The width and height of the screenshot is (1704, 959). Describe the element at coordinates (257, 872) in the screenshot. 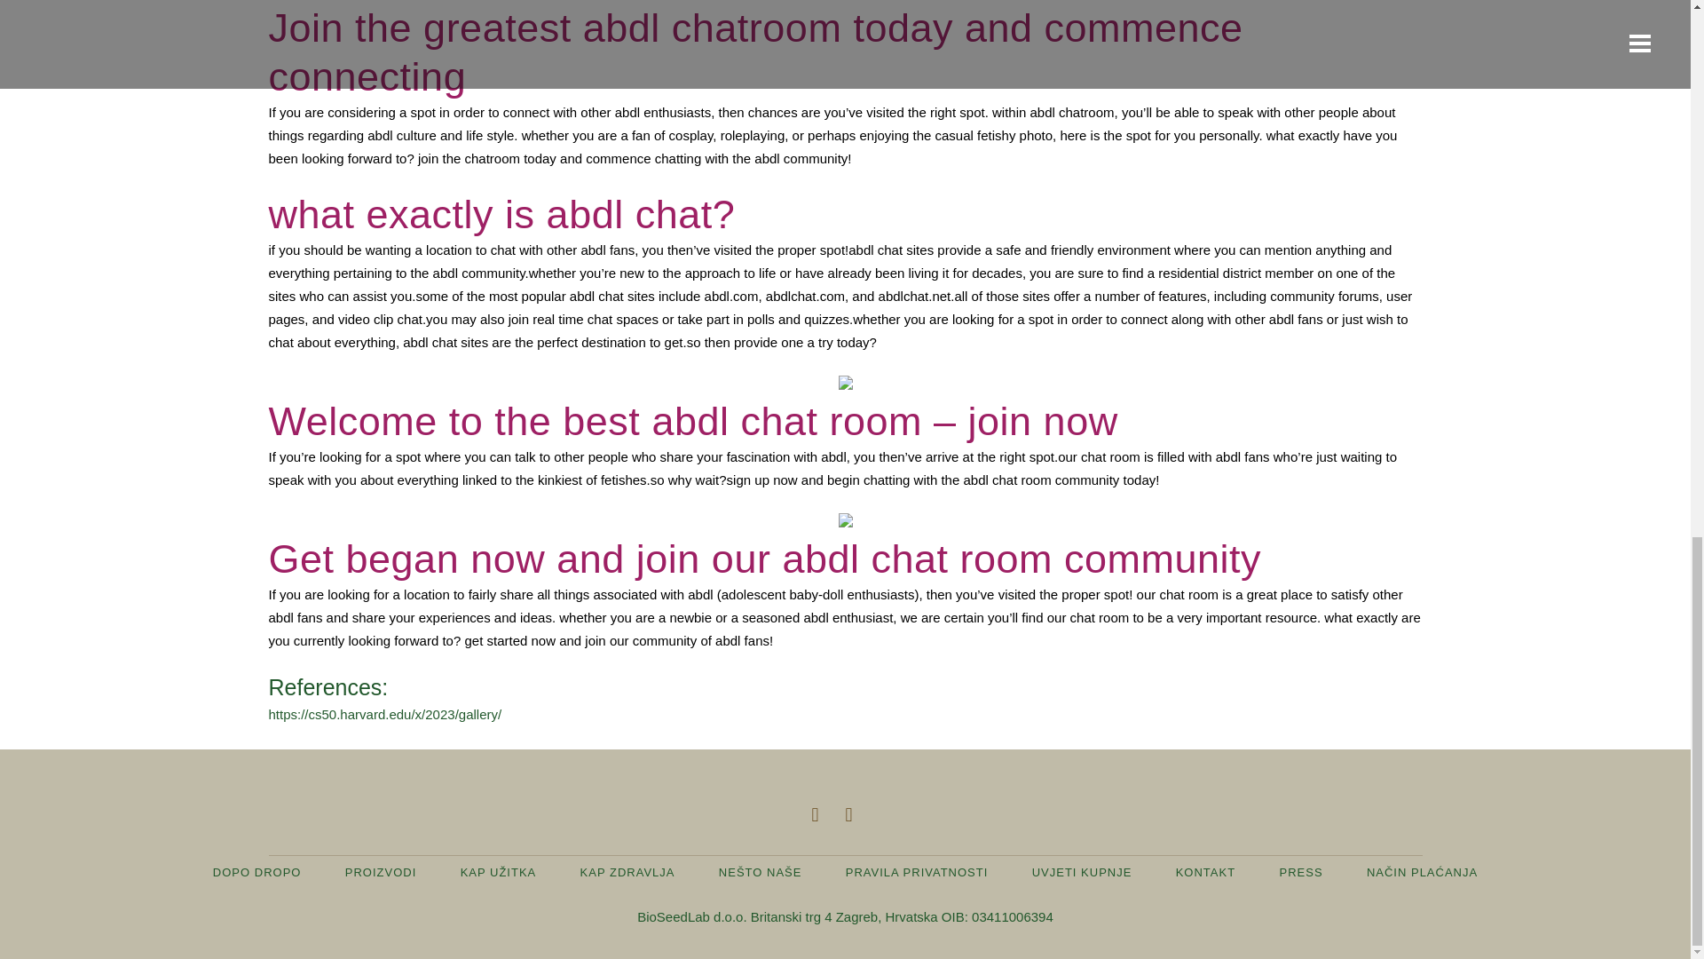

I see `DOPO DROPO` at that location.